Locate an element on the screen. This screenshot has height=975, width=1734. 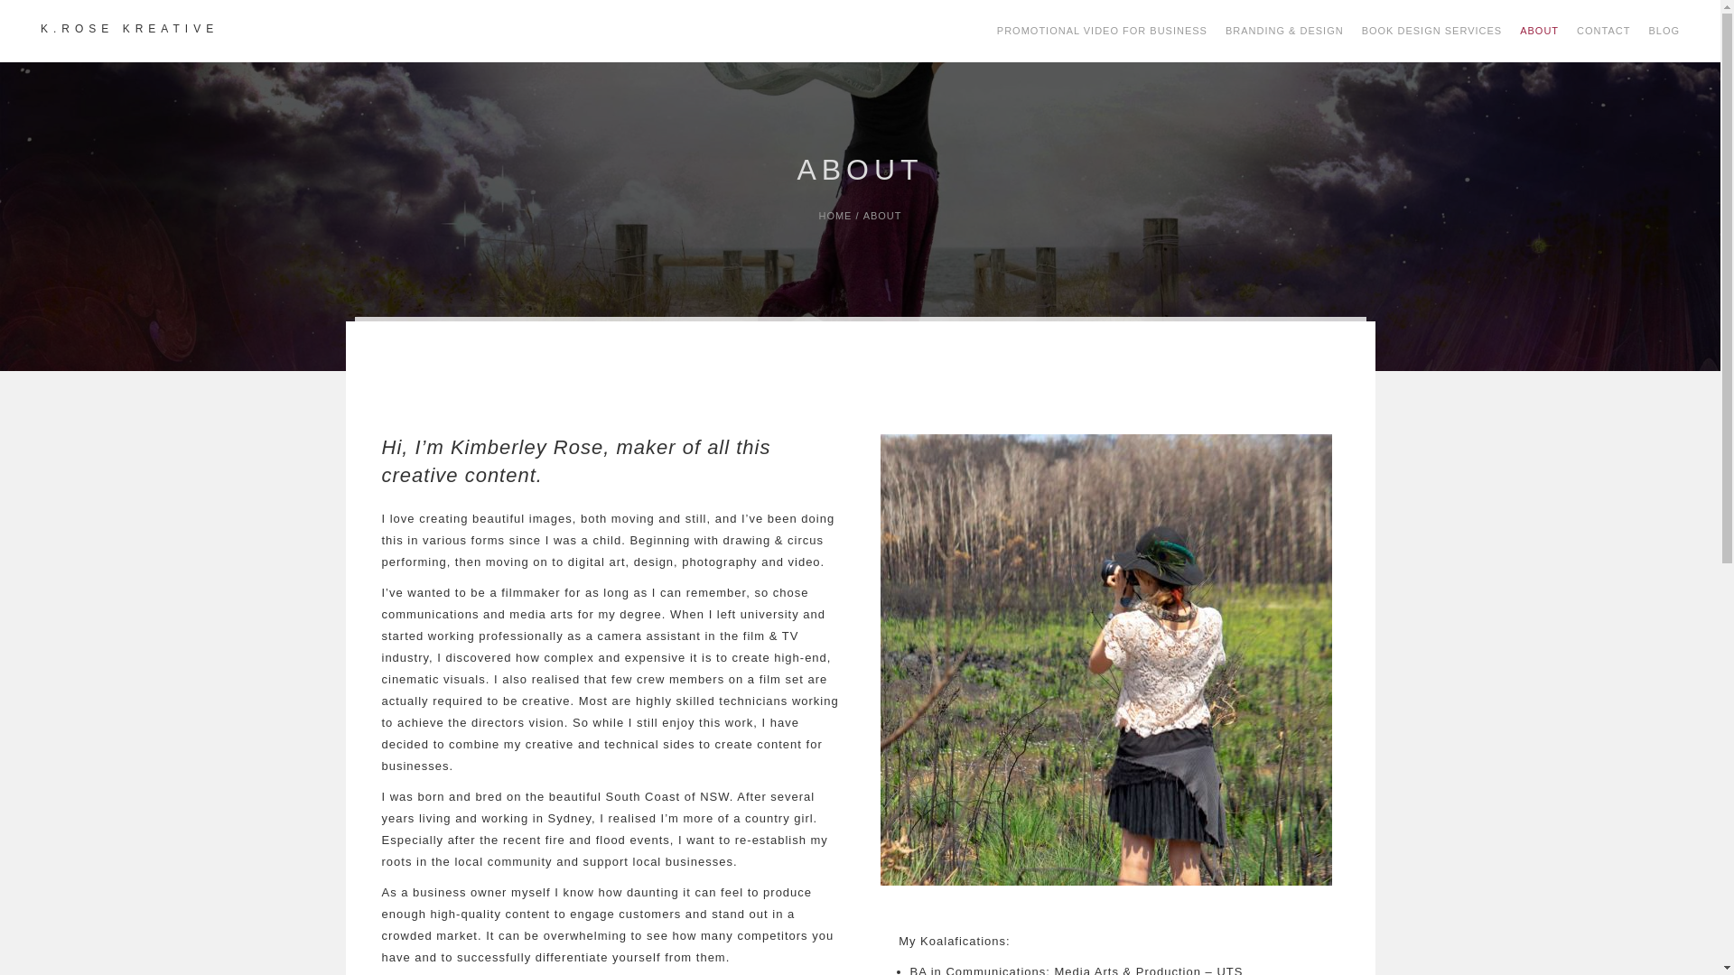
K.ROSE KREATIVE is located at coordinates (130, 29).